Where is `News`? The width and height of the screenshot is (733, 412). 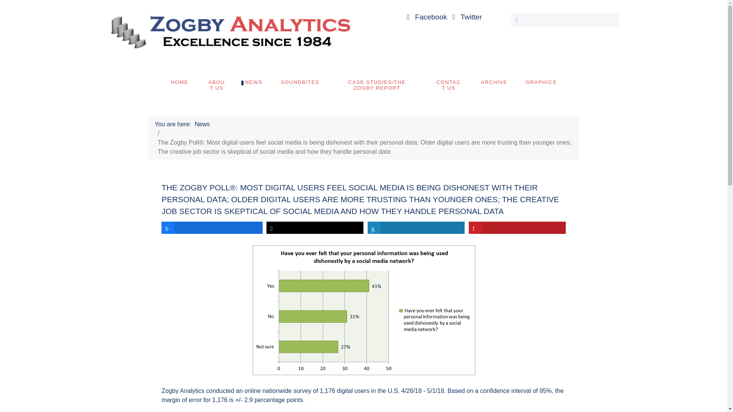
News is located at coordinates (202, 124).